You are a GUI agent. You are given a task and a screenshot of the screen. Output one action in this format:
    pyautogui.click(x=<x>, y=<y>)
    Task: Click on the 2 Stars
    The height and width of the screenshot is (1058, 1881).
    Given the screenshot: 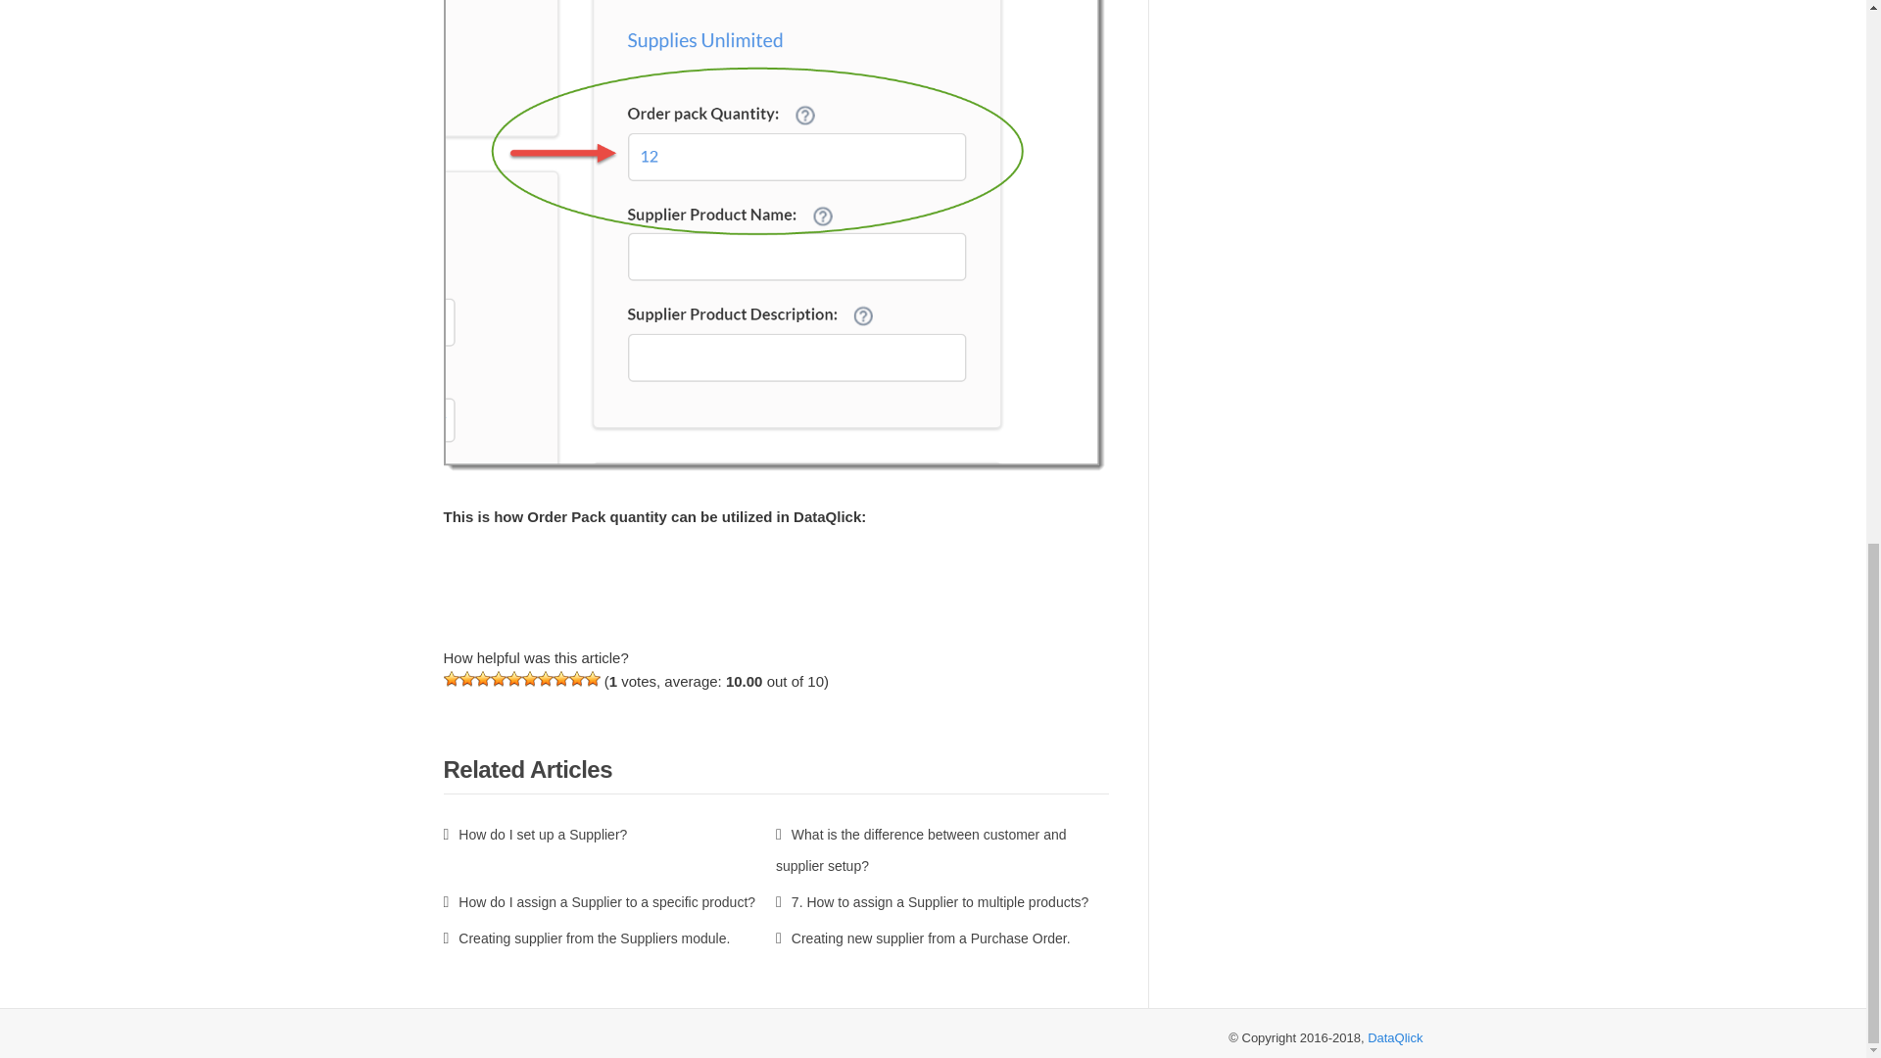 What is the action you would take?
    pyautogui.click(x=466, y=678)
    